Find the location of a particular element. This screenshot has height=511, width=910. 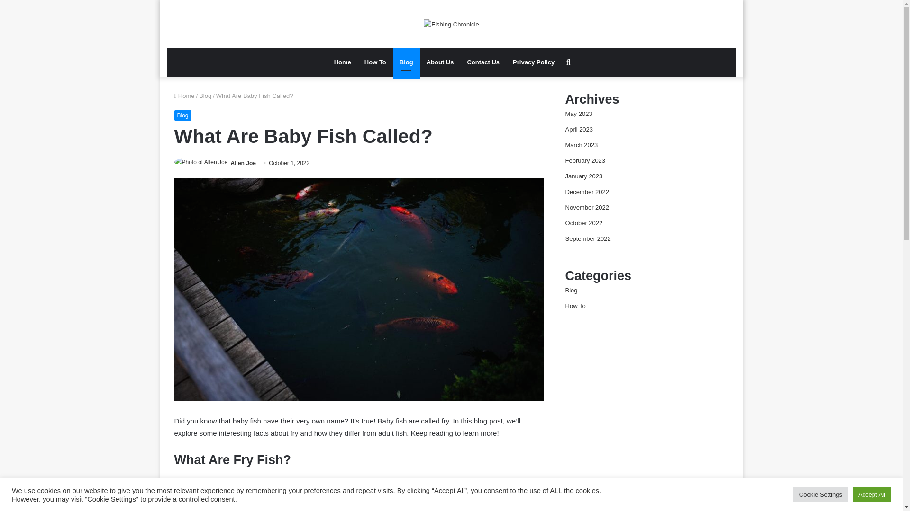

Blog is located at coordinates (205, 96).